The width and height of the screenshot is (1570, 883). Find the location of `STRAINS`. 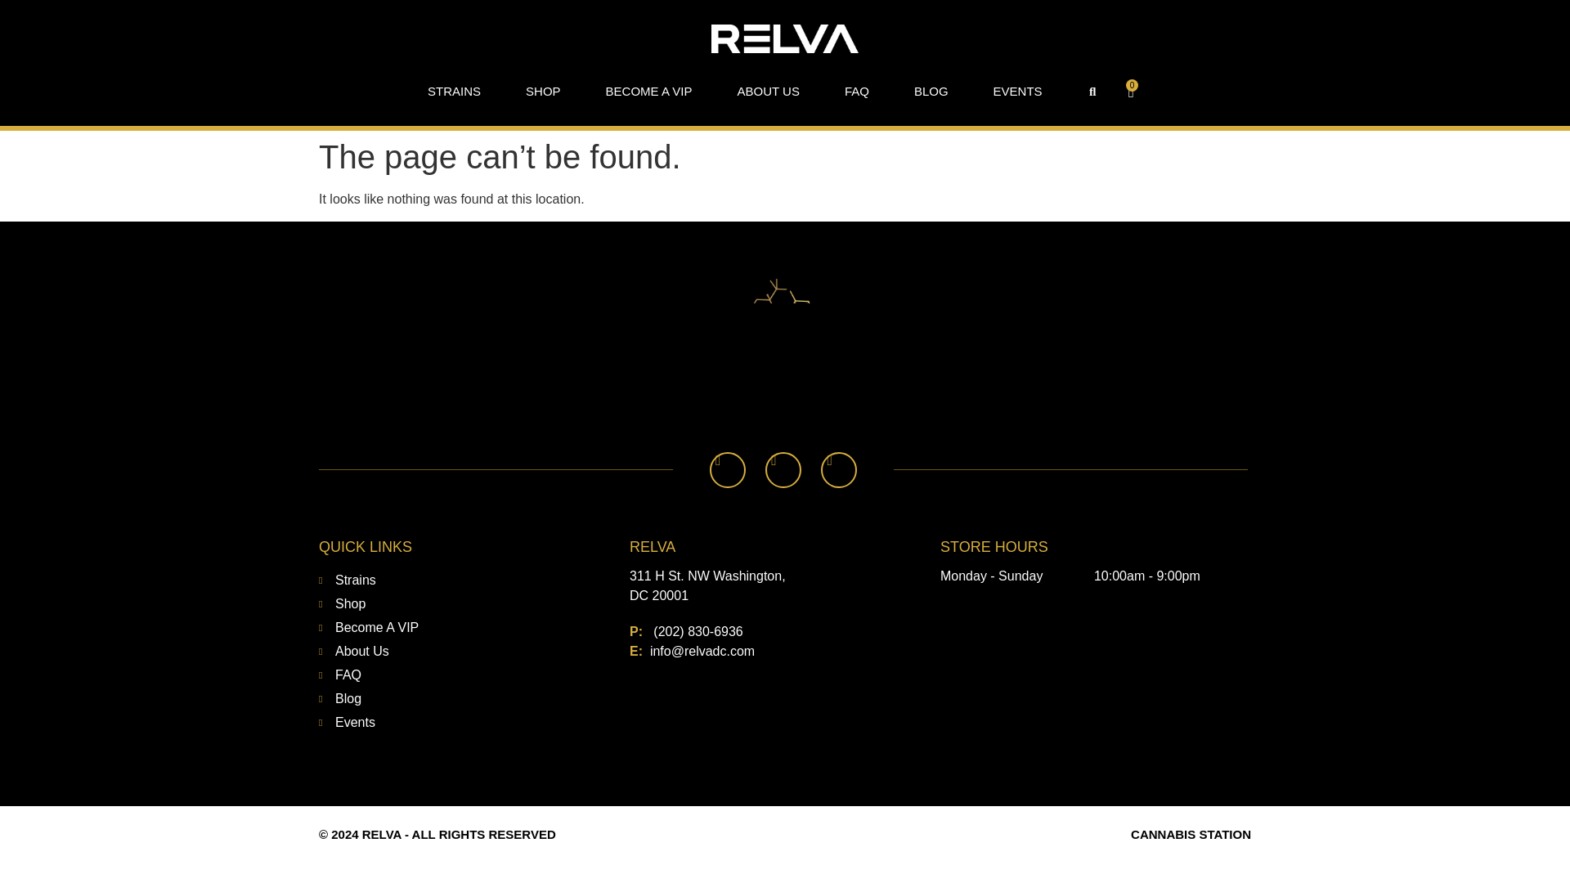

STRAINS is located at coordinates (453, 92).